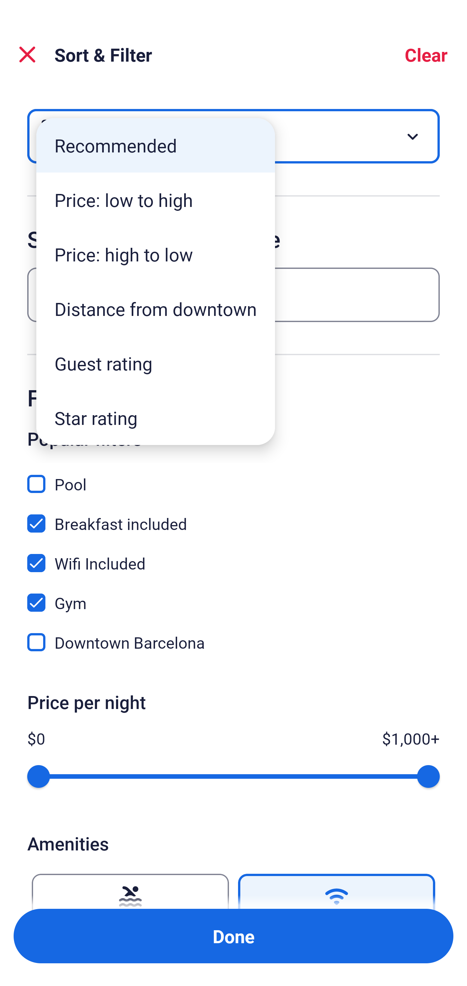  I want to click on Guest rating, so click(156, 363).